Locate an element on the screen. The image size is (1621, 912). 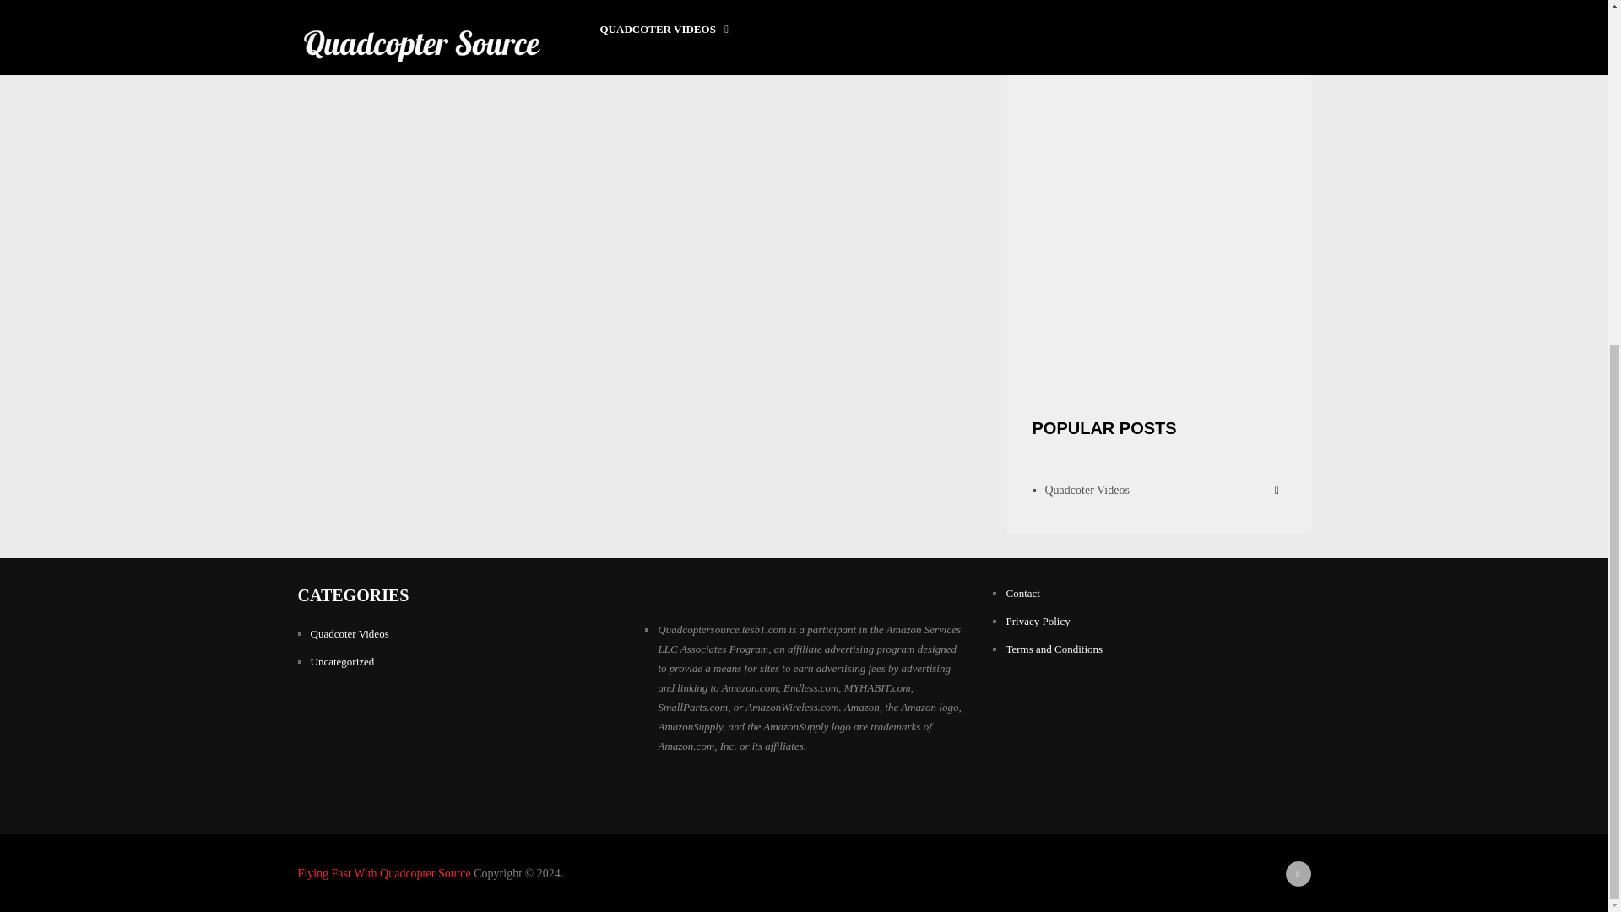
Uncategorized is located at coordinates (343, 661).